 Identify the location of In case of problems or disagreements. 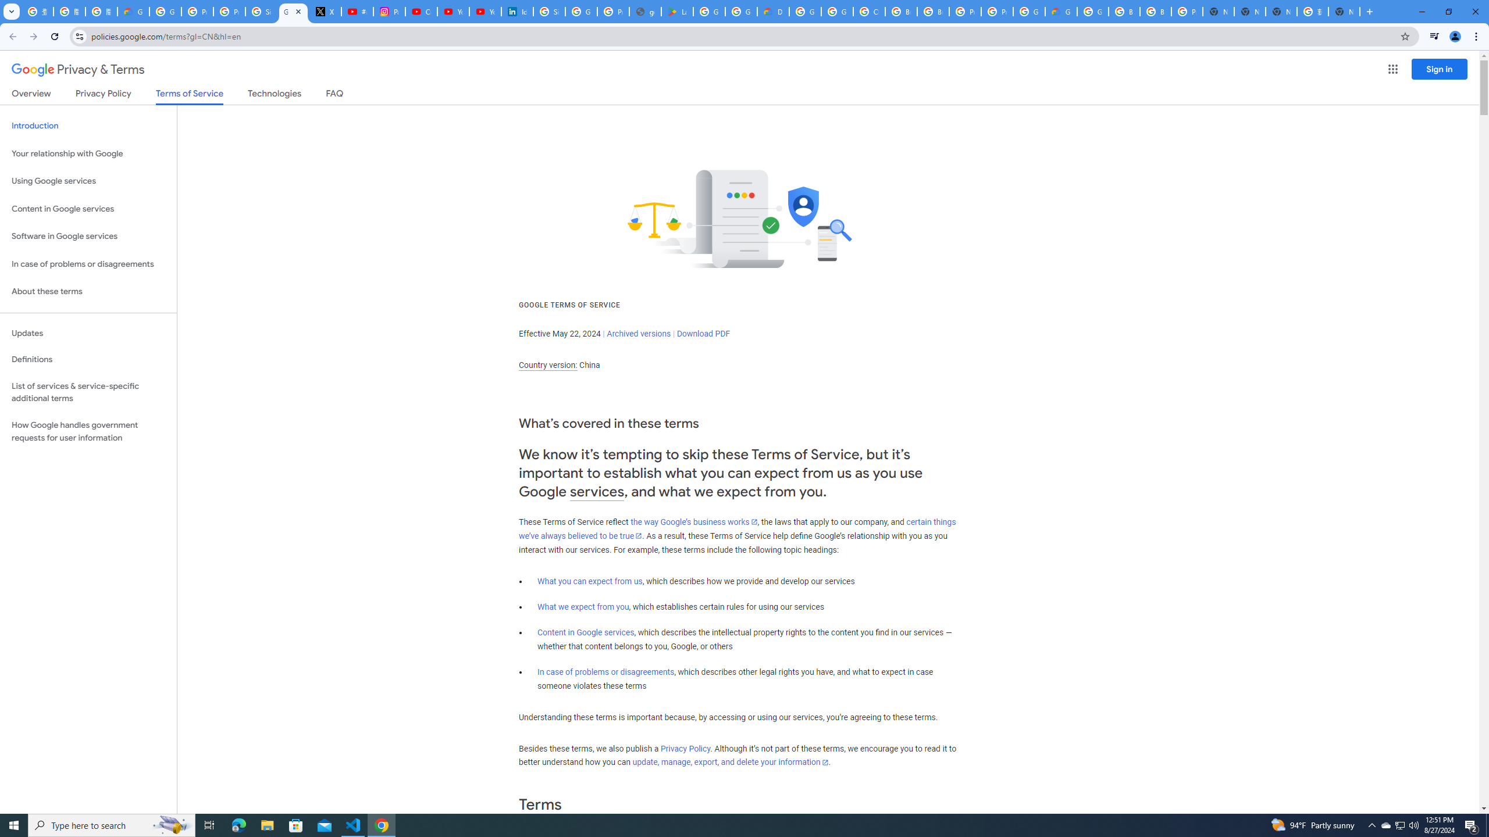
(606, 672).